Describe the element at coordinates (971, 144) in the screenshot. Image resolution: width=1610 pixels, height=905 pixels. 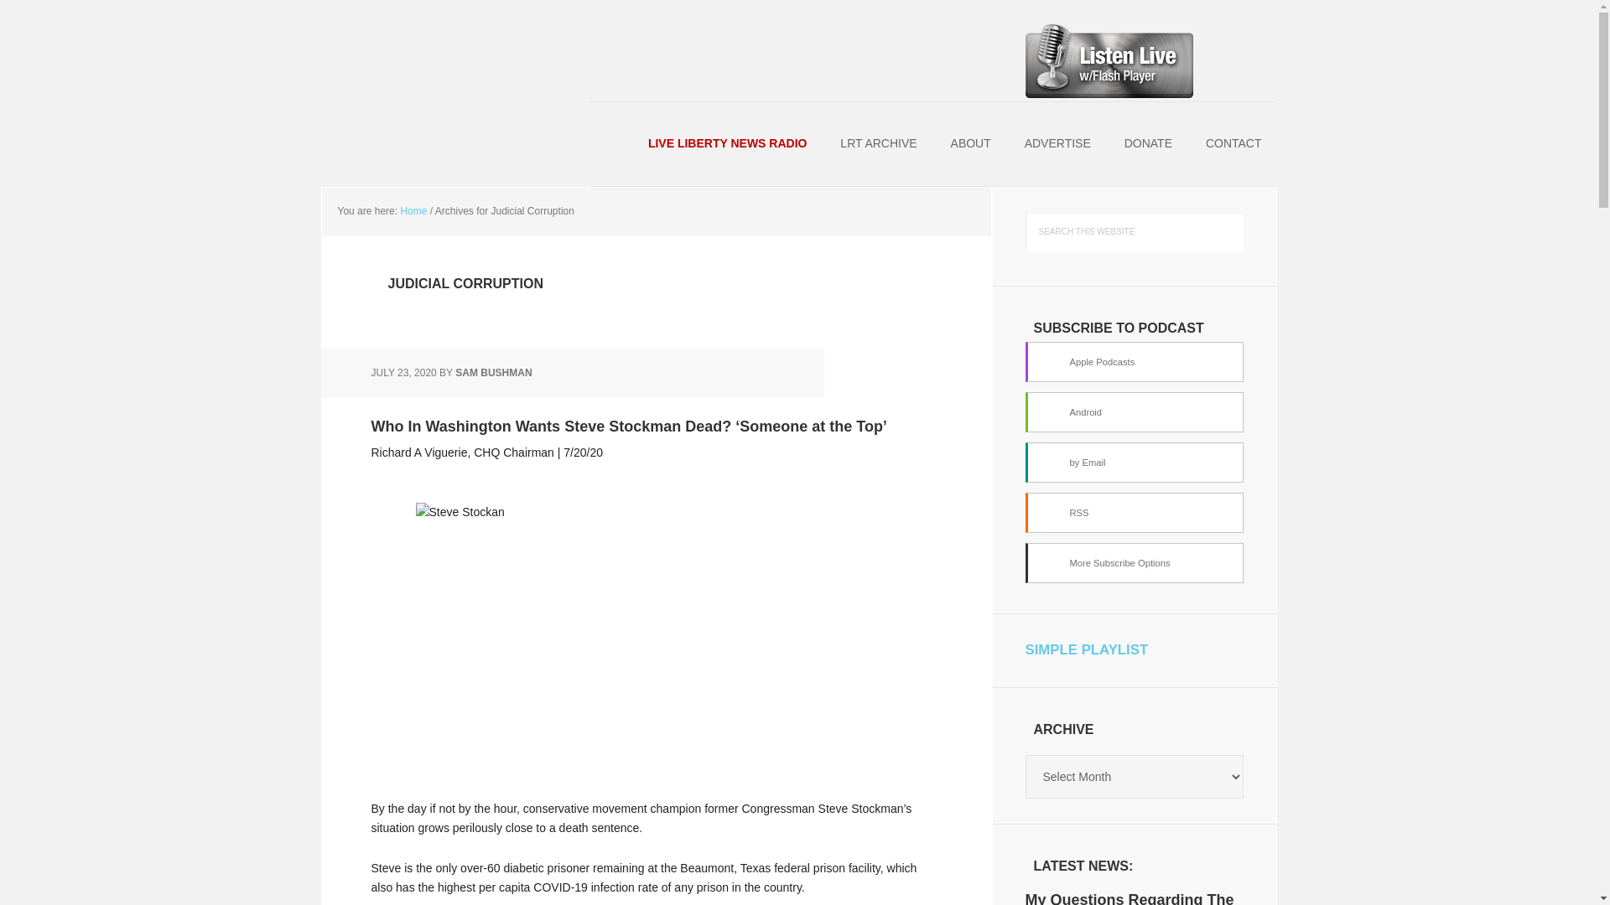
I see `ABOUT` at that location.